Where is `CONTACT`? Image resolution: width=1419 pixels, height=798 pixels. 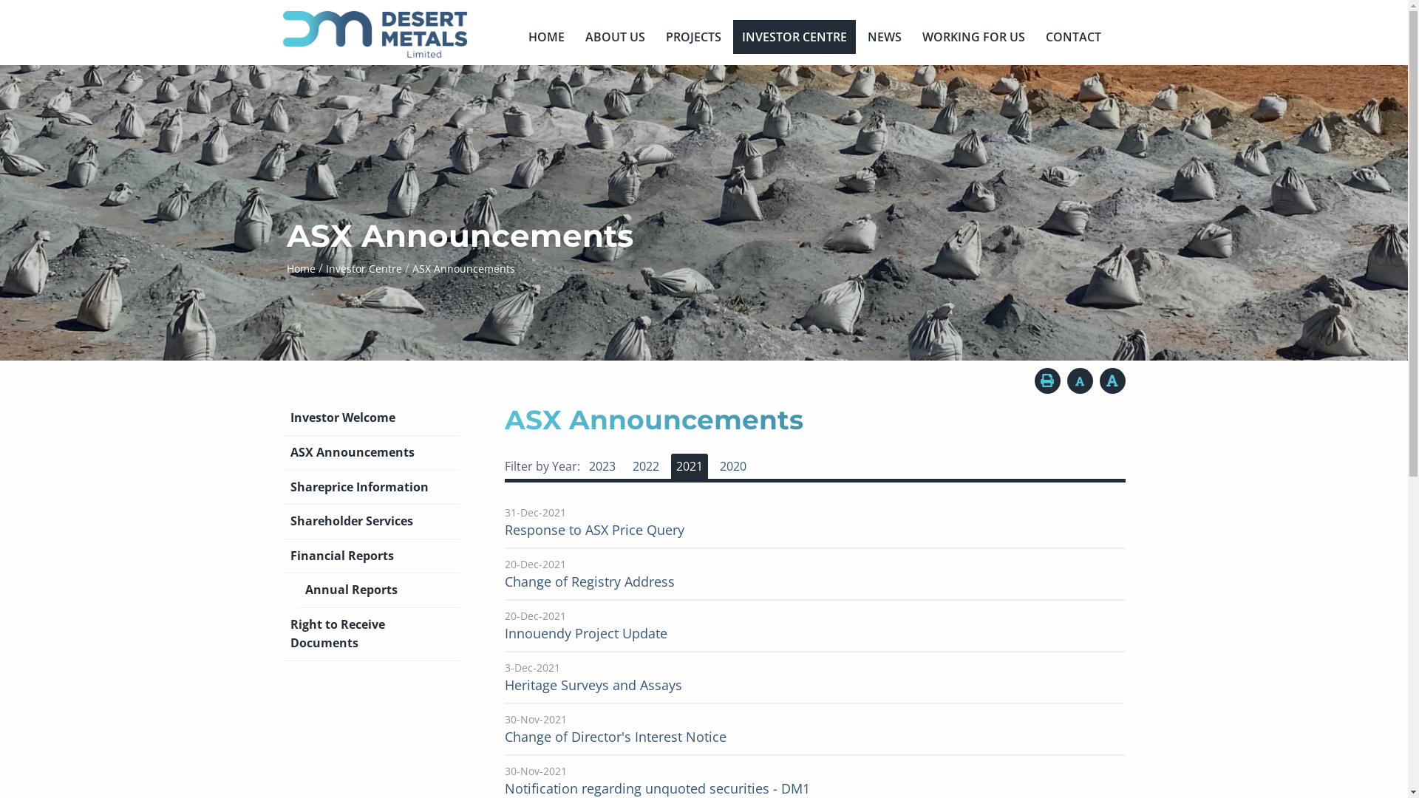
CONTACT is located at coordinates (1073, 37).